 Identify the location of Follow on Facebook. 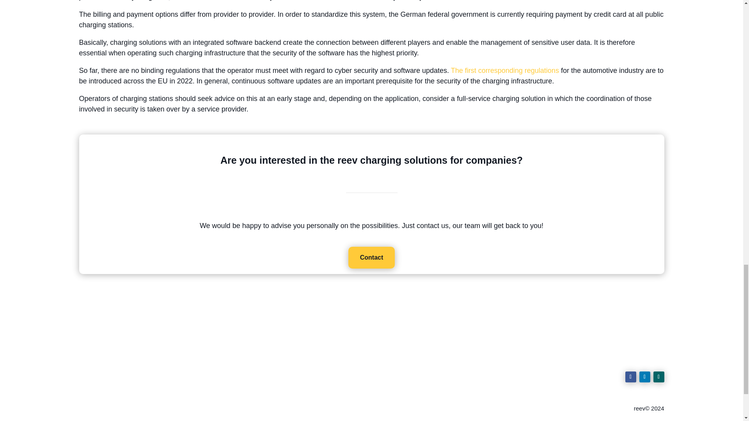
(630, 377).